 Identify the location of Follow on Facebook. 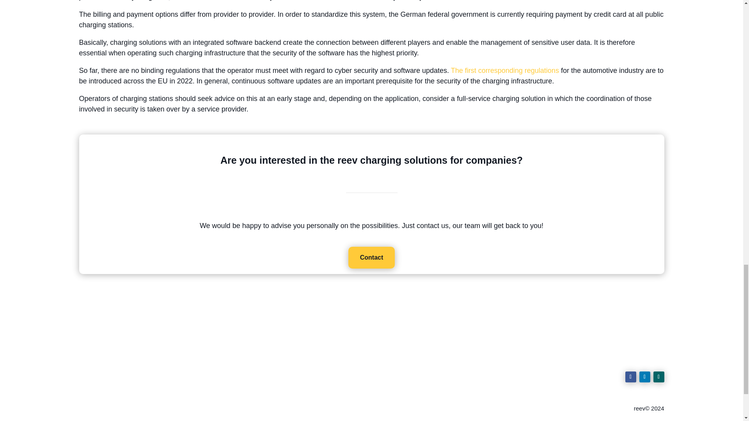
(630, 377).